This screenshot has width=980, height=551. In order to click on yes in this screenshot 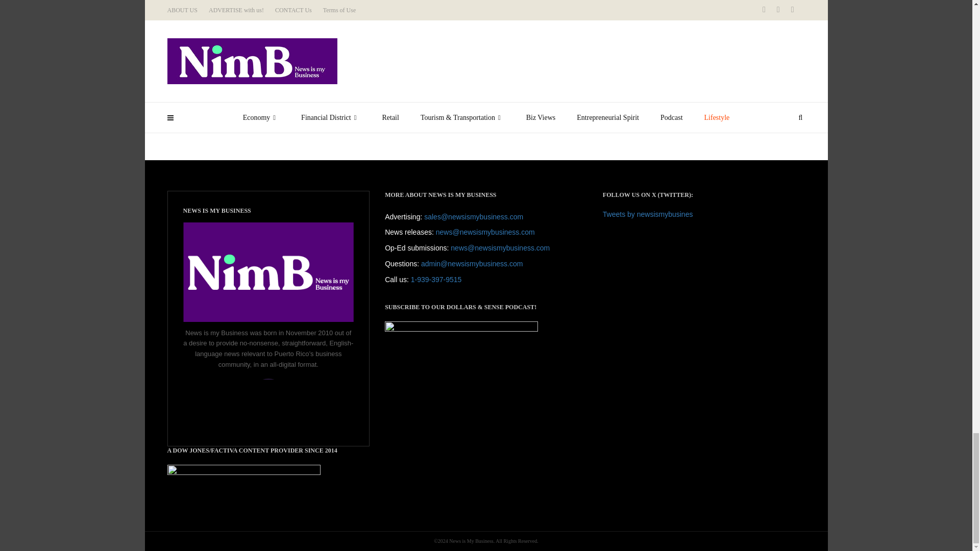, I will do `click(170, 93)`.